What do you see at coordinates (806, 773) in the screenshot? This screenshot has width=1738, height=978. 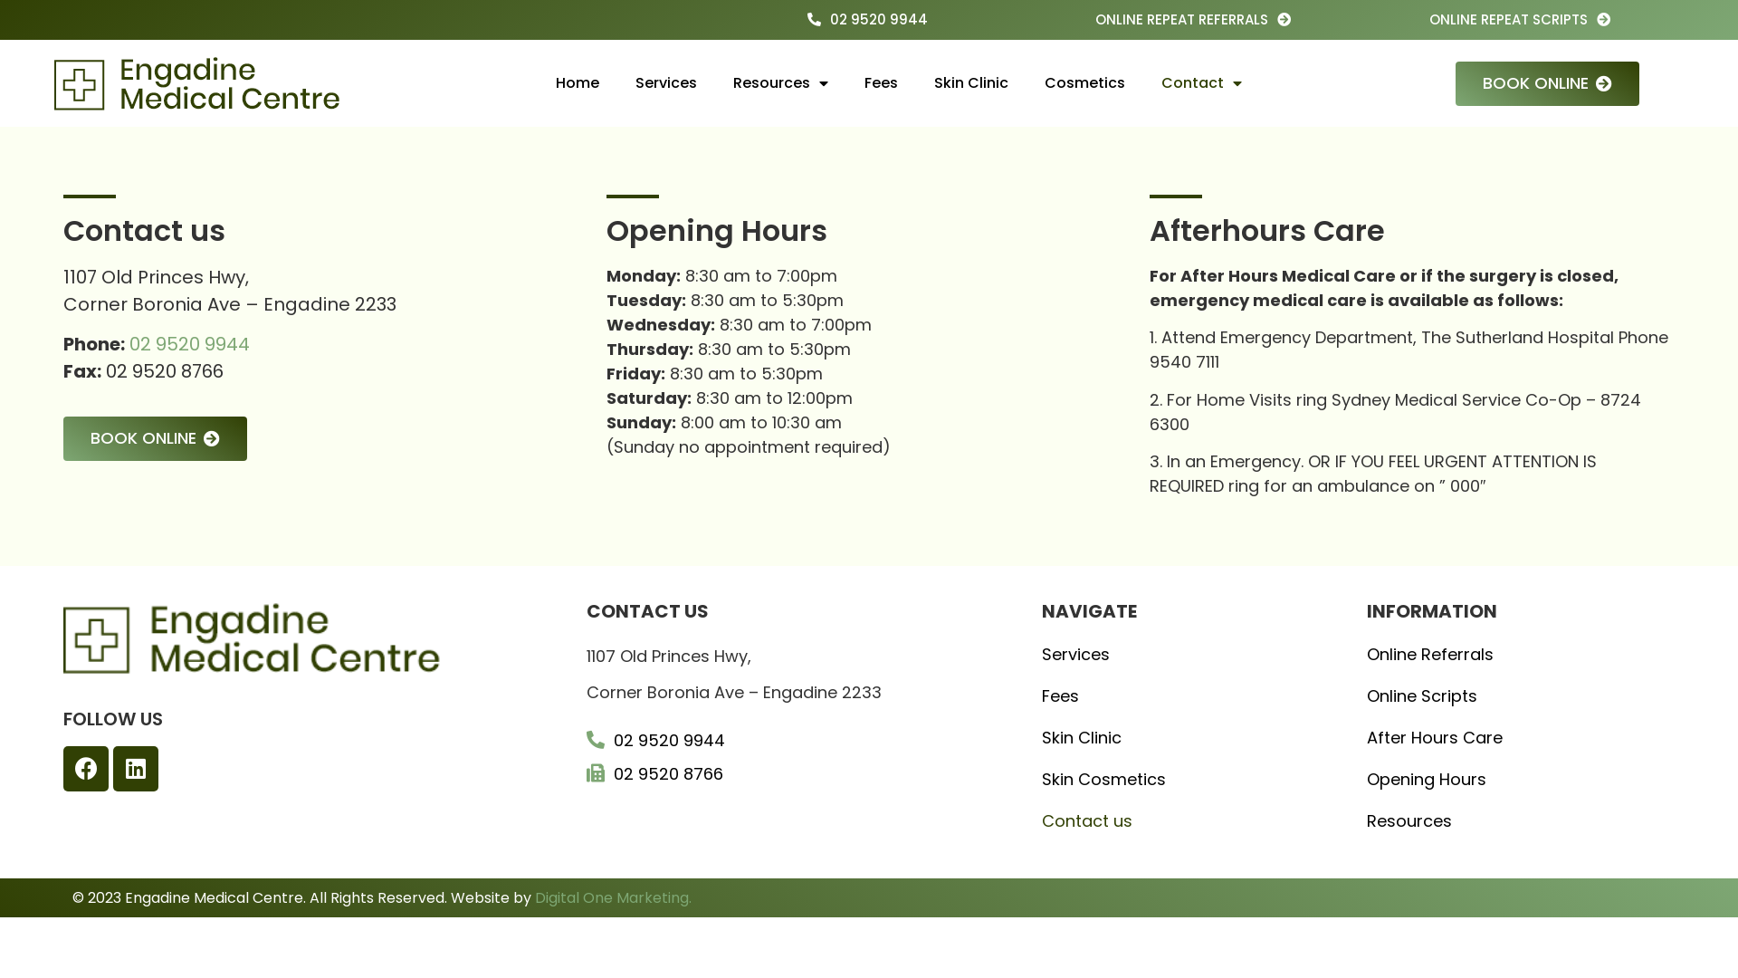 I see `02 9520 8766` at bounding box center [806, 773].